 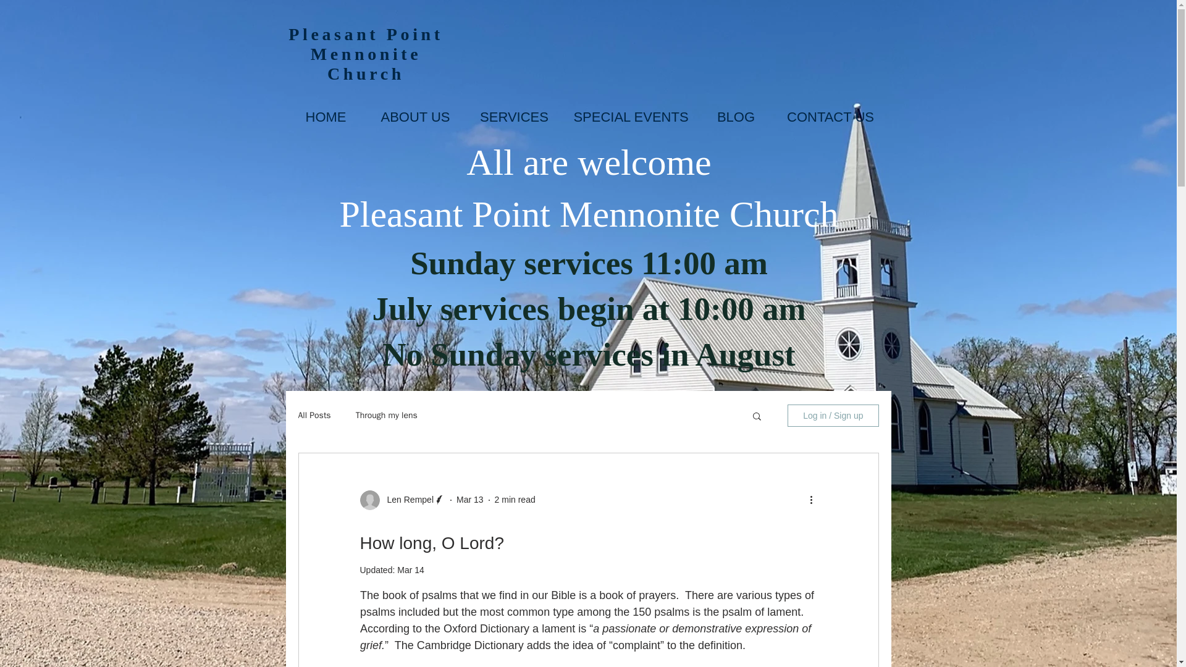 What do you see at coordinates (415, 117) in the screenshot?
I see `ABOUT US` at bounding box center [415, 117].